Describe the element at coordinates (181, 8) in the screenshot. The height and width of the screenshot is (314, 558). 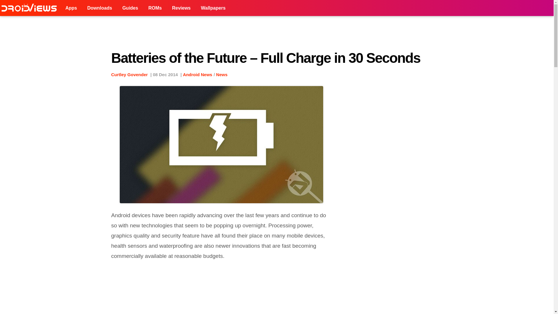
I see `Reviews` at that location.